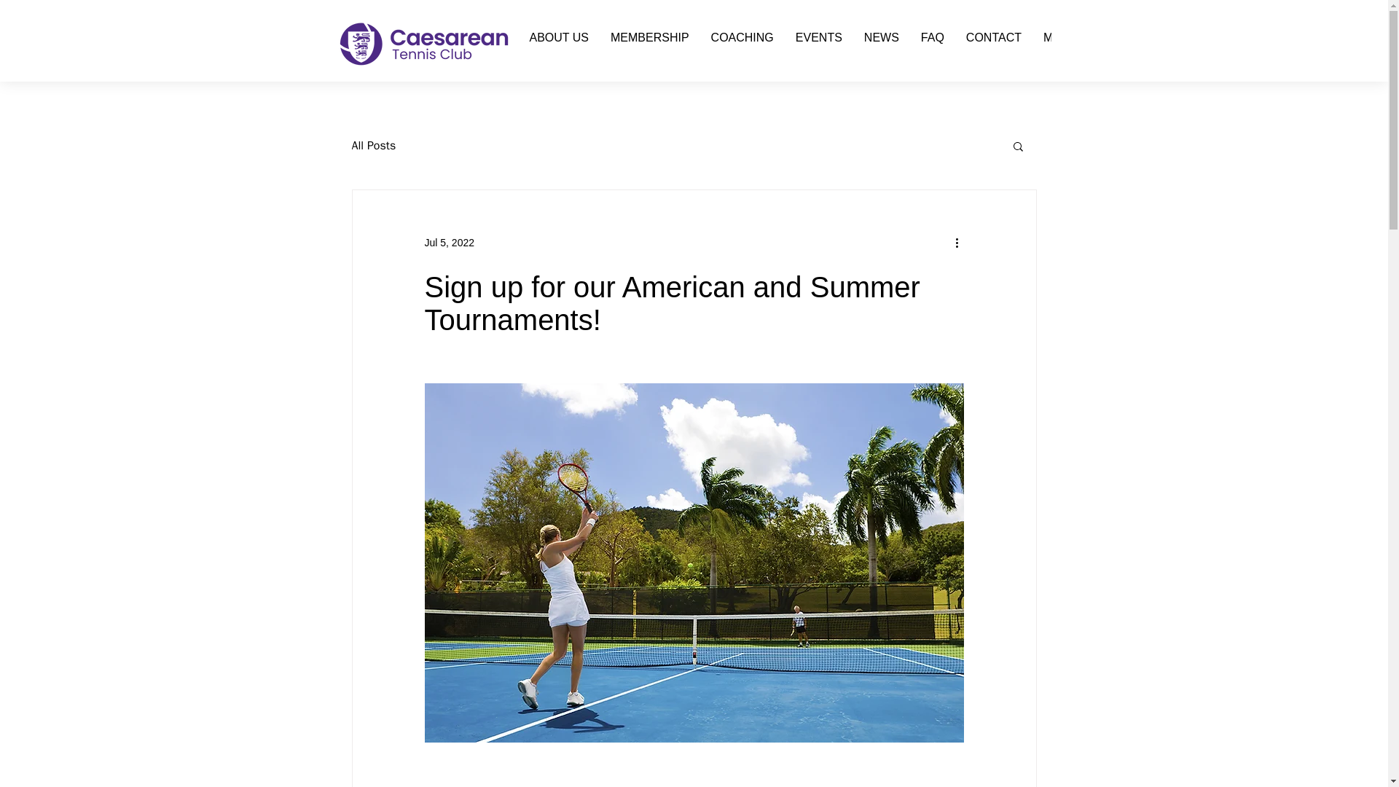  Describe the element at coordinates (650, 42) in the screenshot. I see `MEMBERSHIP` at that location.